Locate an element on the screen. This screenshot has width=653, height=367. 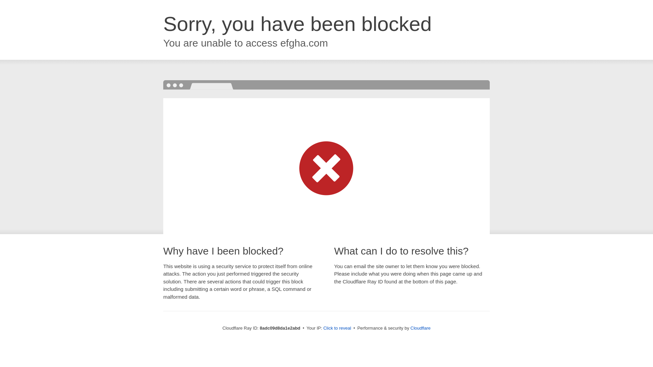
Cloudflare is located at coordinates (420, 328).